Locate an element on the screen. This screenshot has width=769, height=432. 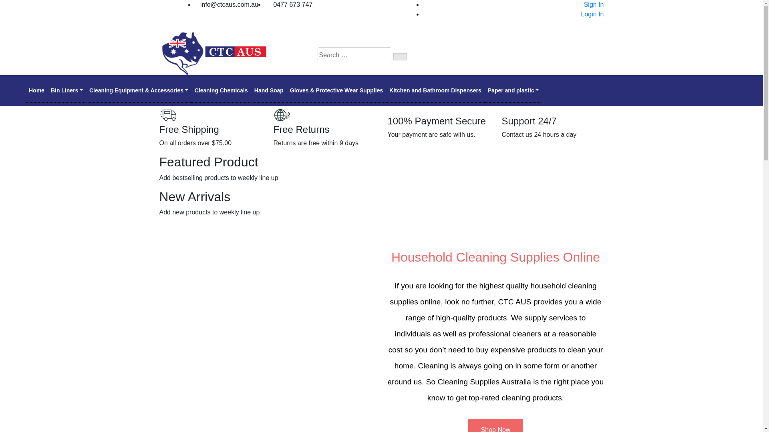
Cleaning Chemicals is located at coordinates (221, 90).